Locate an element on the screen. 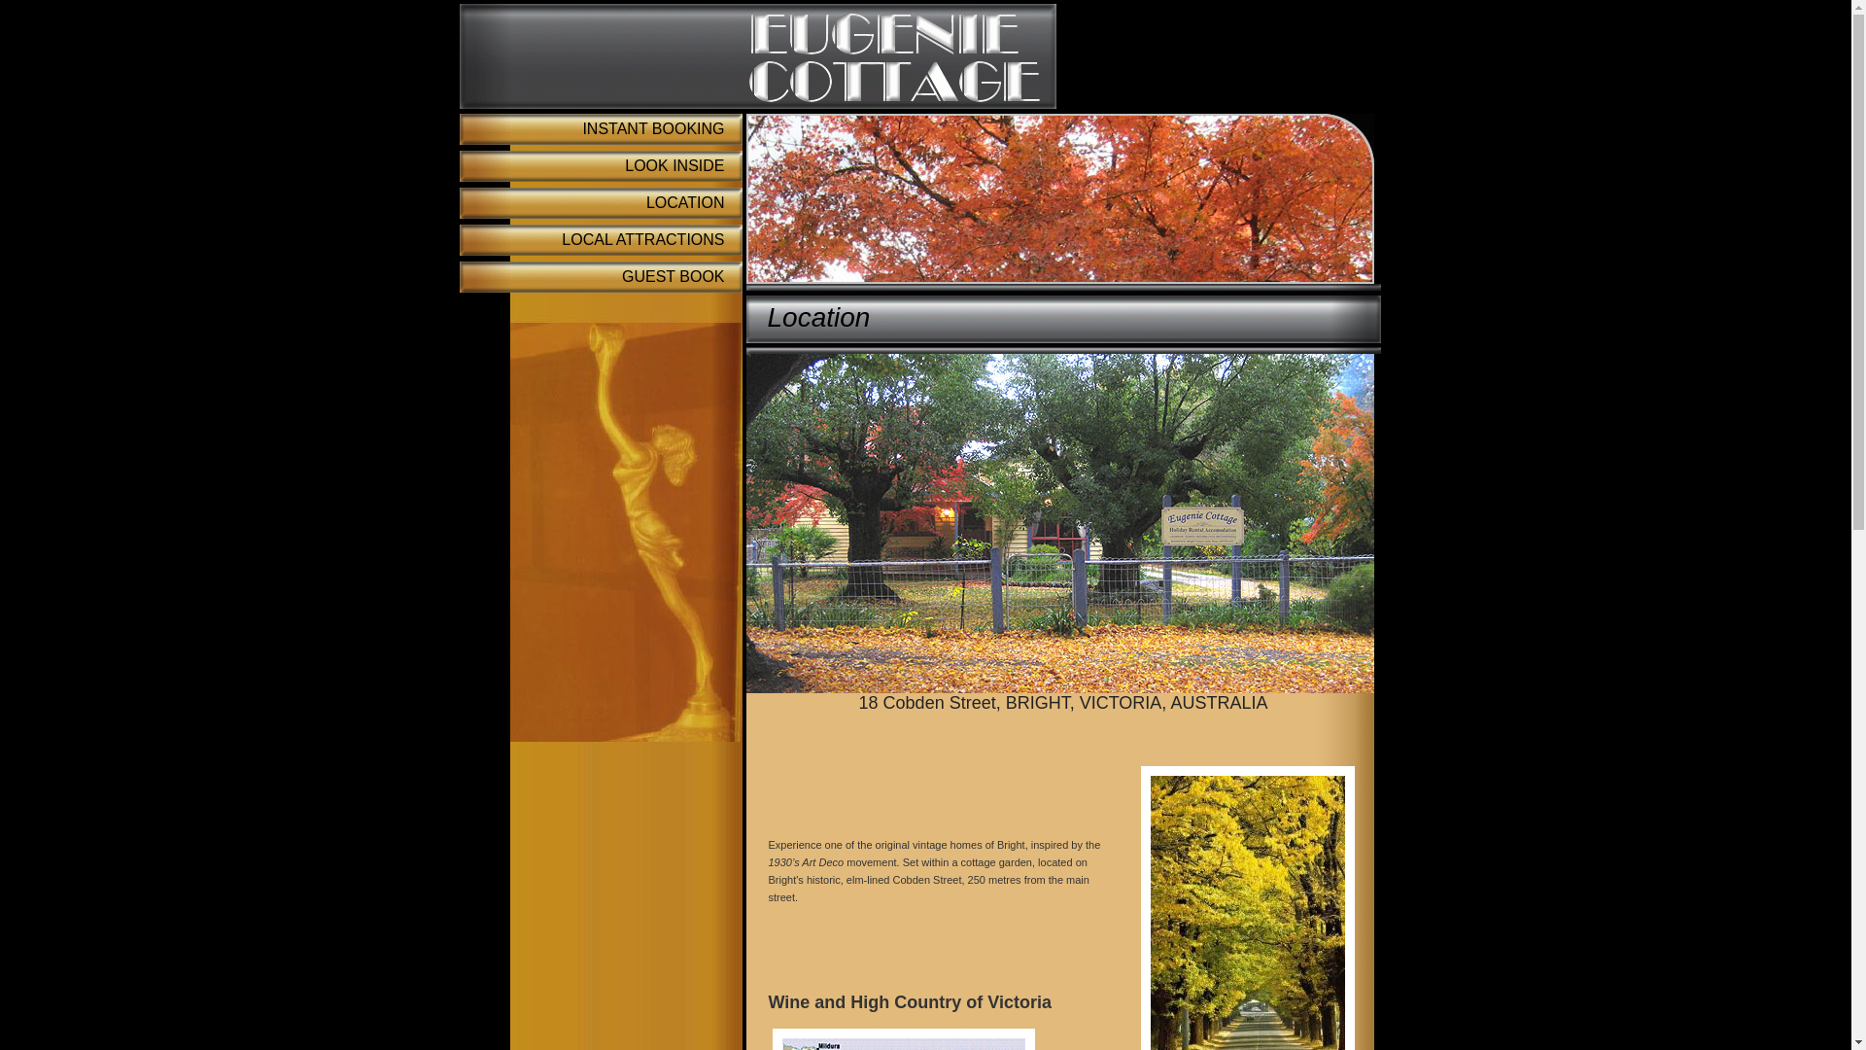 The image size is (1866, 1050). INSTANT BOOKING is located at coordinates (601, 129).